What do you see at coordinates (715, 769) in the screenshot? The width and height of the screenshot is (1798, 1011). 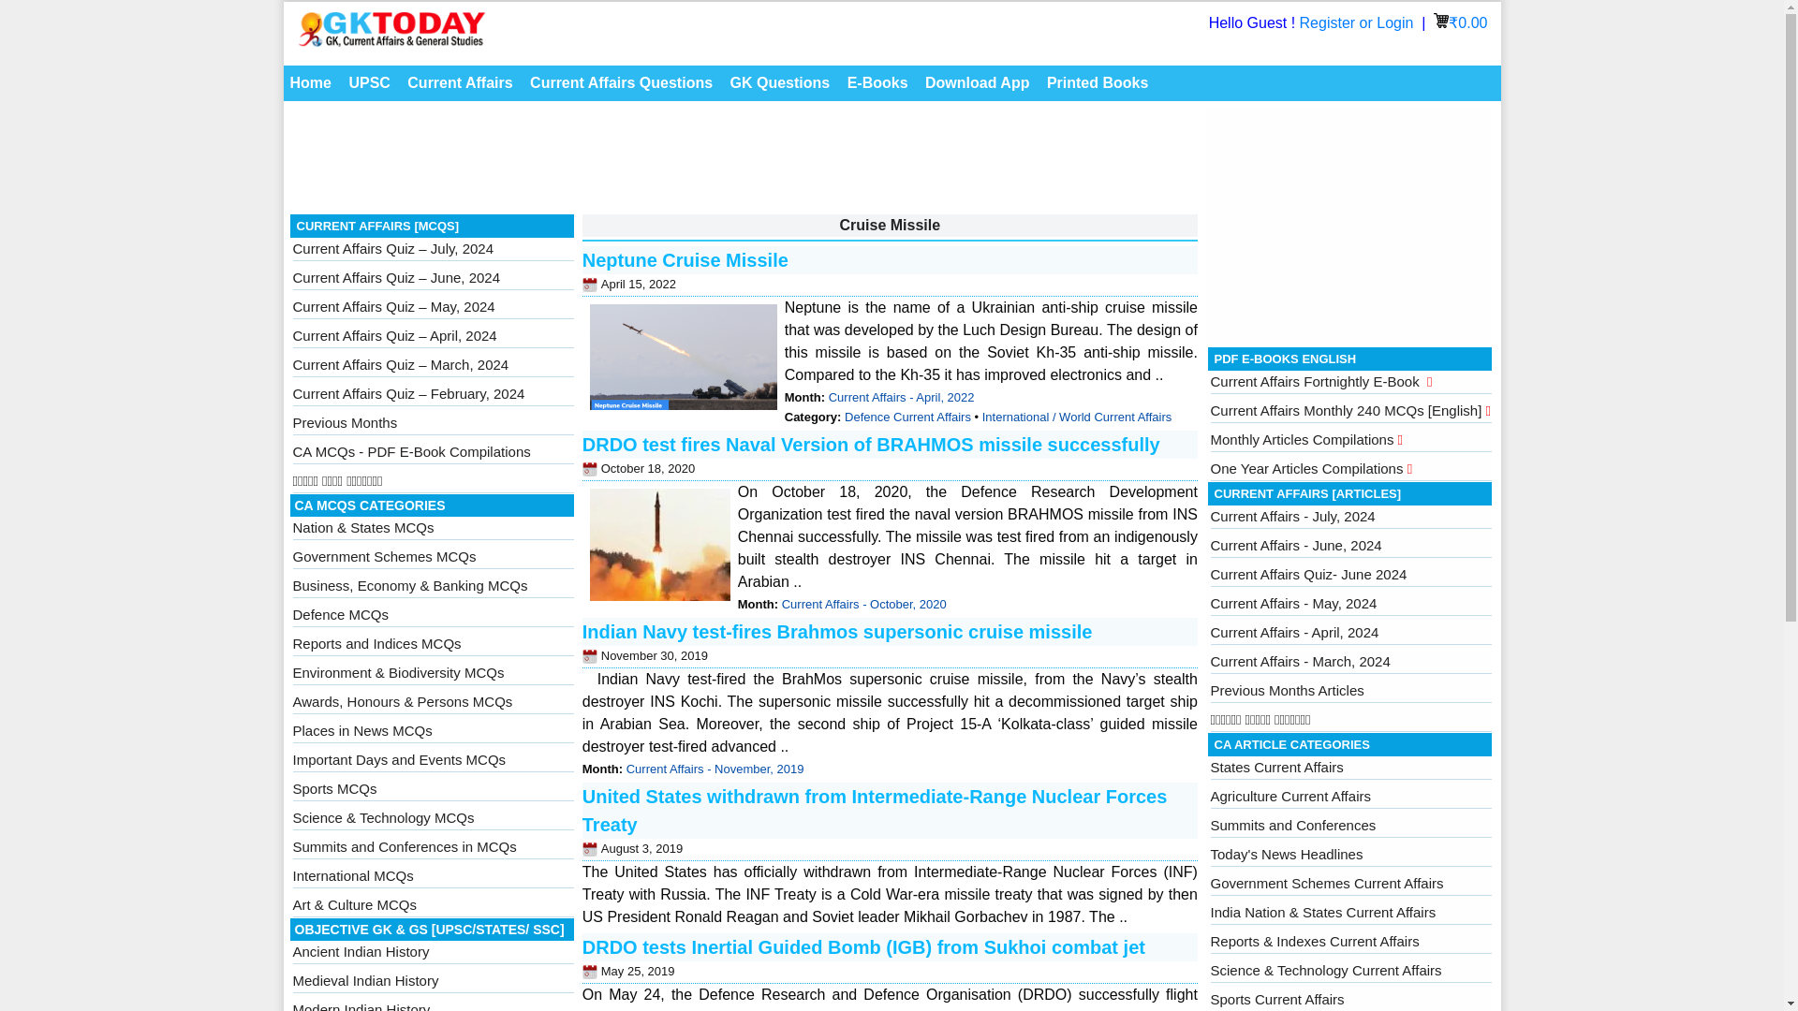 I see `Current Affairs - November, 2019` at bounding box center [715, 769].